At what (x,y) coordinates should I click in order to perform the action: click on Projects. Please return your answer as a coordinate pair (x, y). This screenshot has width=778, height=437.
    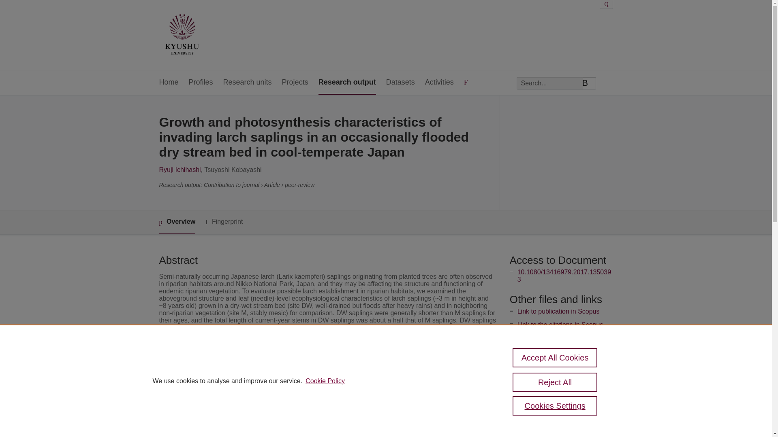
    Looking at the image, I should click on (295, 83).